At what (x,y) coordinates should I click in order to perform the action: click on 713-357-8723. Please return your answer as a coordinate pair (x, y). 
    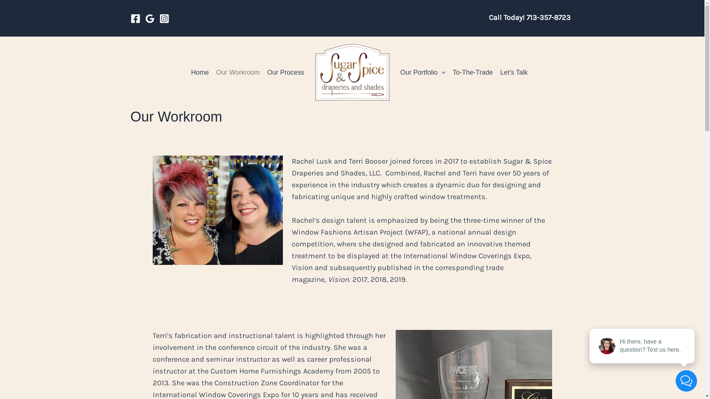
    Looking at the image, I should click on (549, 18).